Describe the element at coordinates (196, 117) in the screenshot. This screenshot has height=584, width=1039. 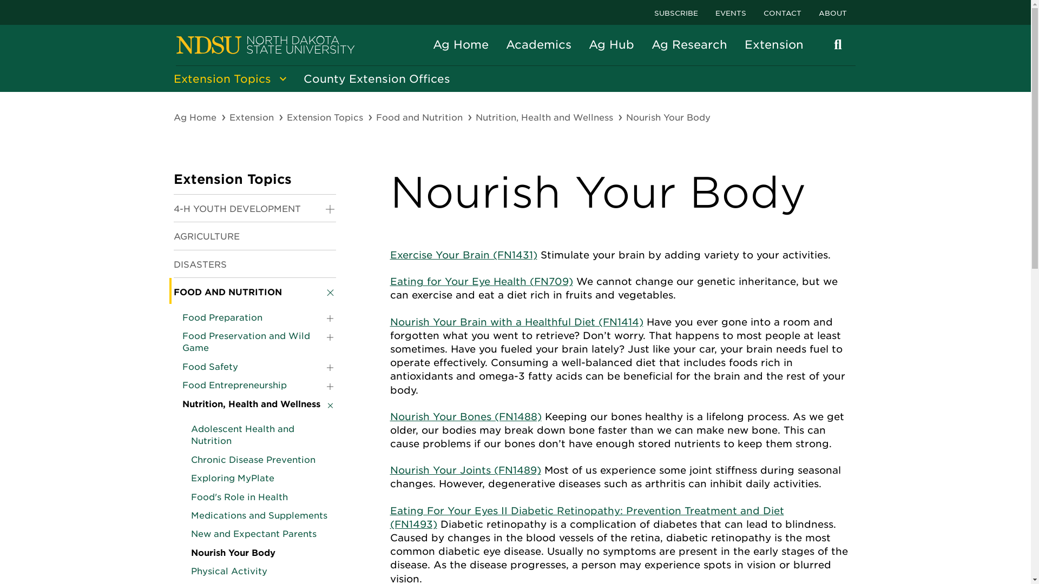
I see `Ag Home` at that location.